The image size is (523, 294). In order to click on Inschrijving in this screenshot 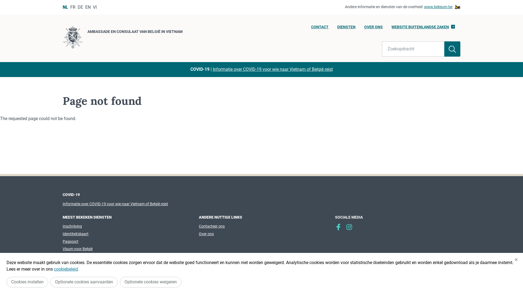, I will do `click(72, 226)`.